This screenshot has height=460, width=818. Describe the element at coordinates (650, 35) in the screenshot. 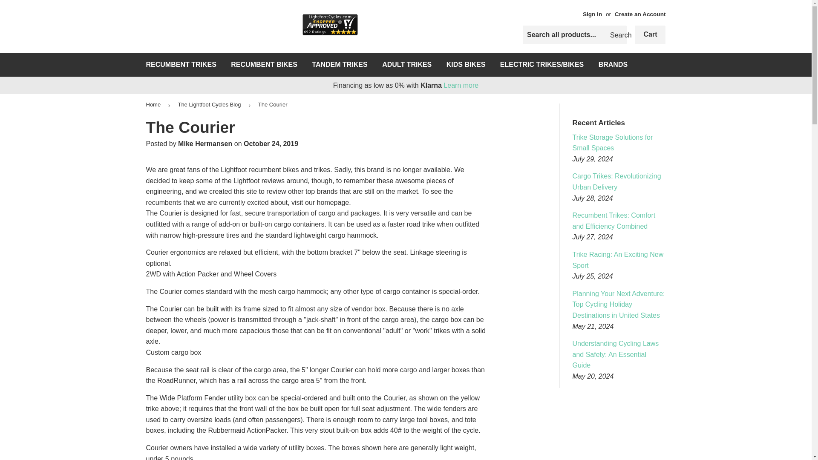

I see `Cart` at that location.